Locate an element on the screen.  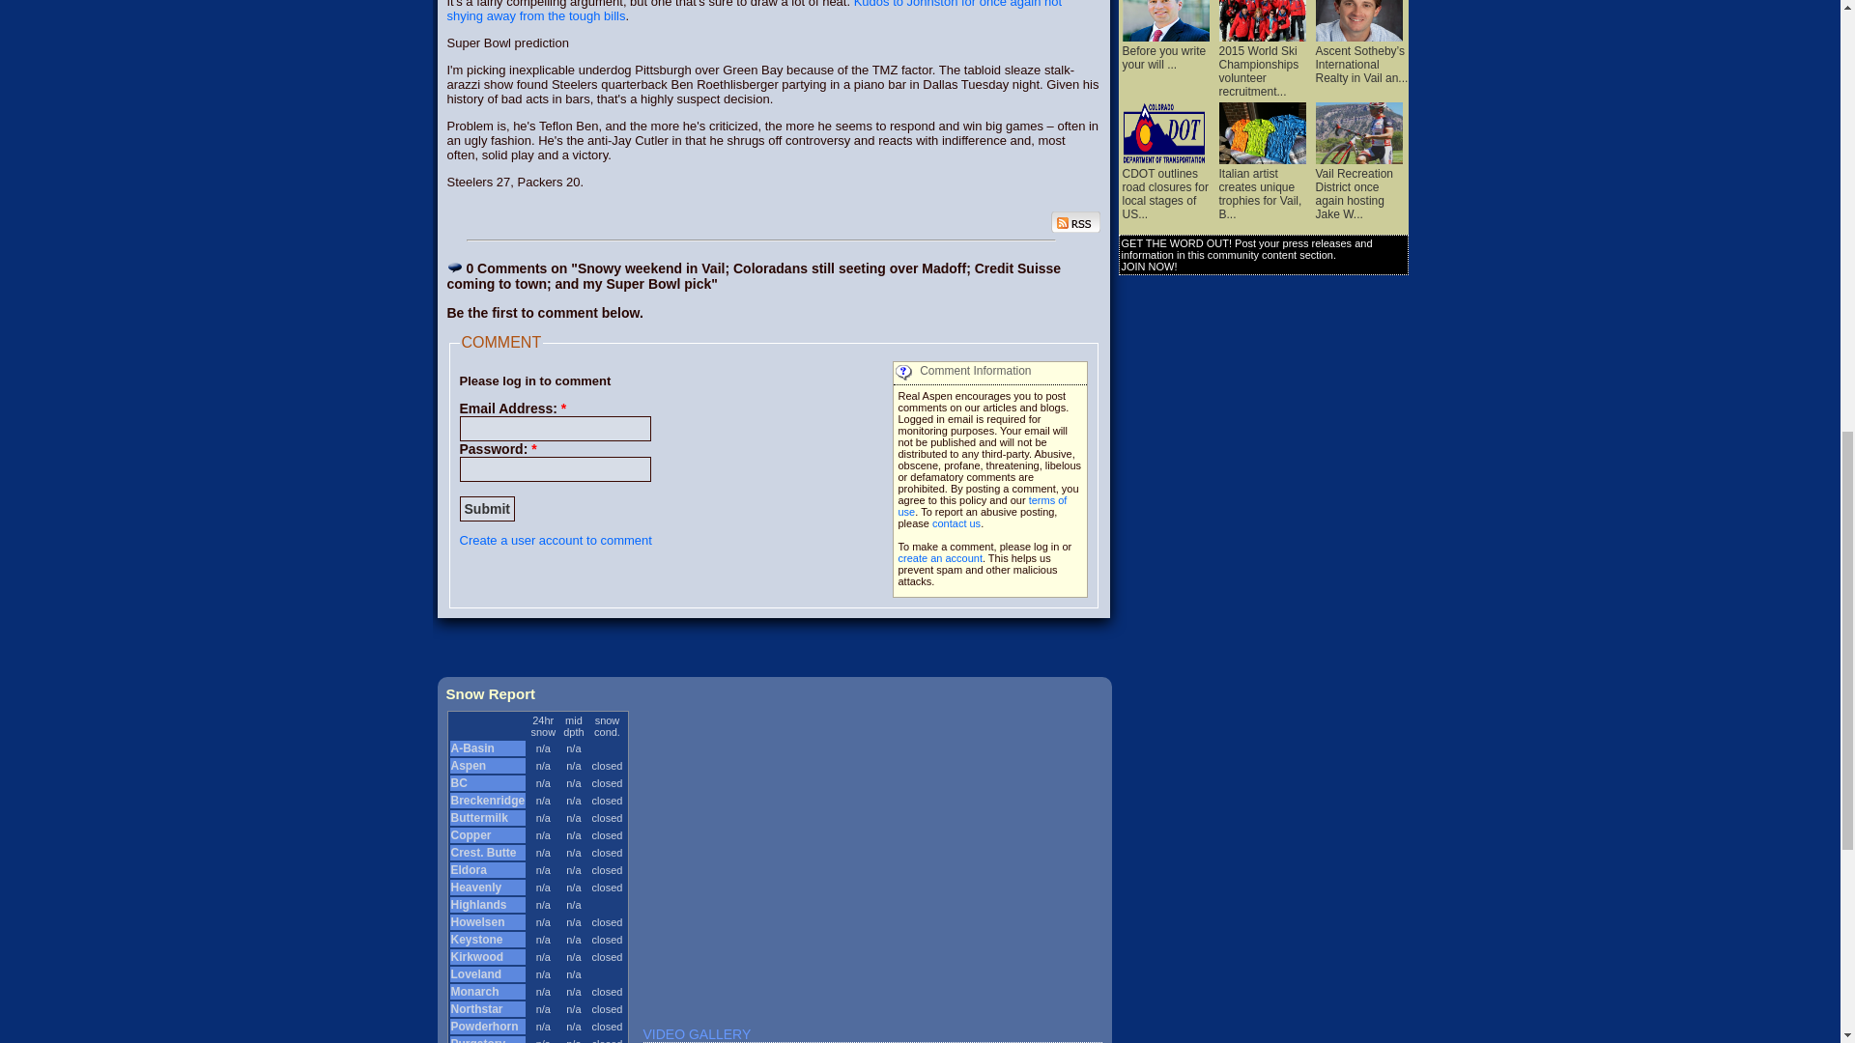
Submit is located at coordinates (487, 509).